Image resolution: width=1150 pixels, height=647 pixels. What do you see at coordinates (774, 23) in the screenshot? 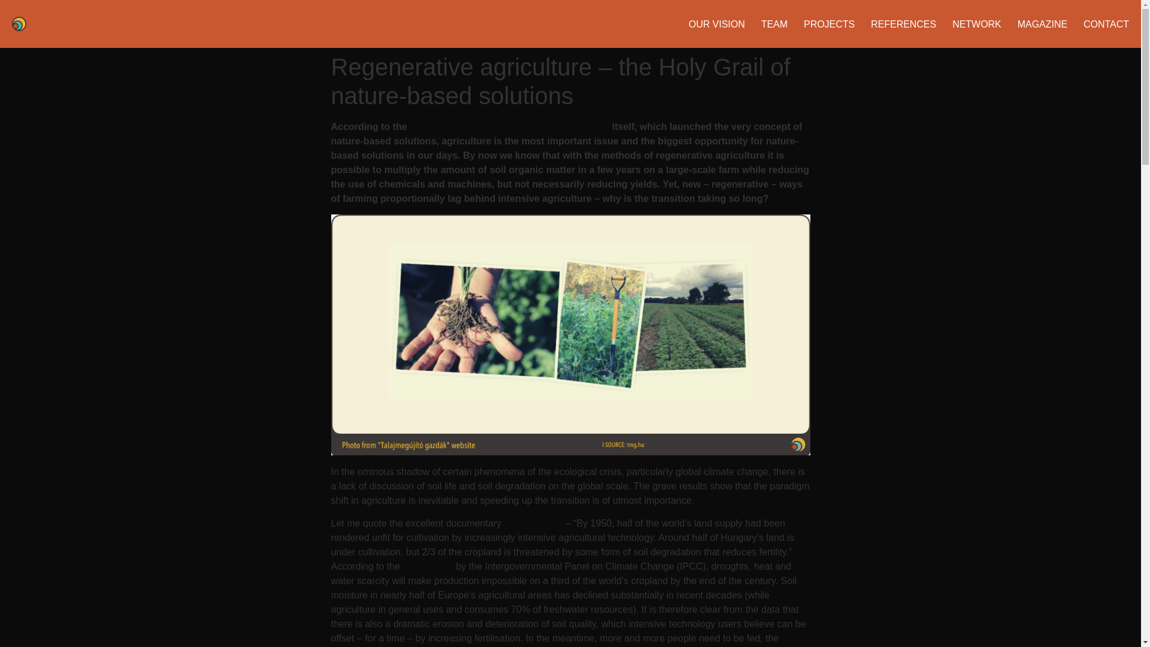
I see `TEAM` at bounding box center [774, 23].